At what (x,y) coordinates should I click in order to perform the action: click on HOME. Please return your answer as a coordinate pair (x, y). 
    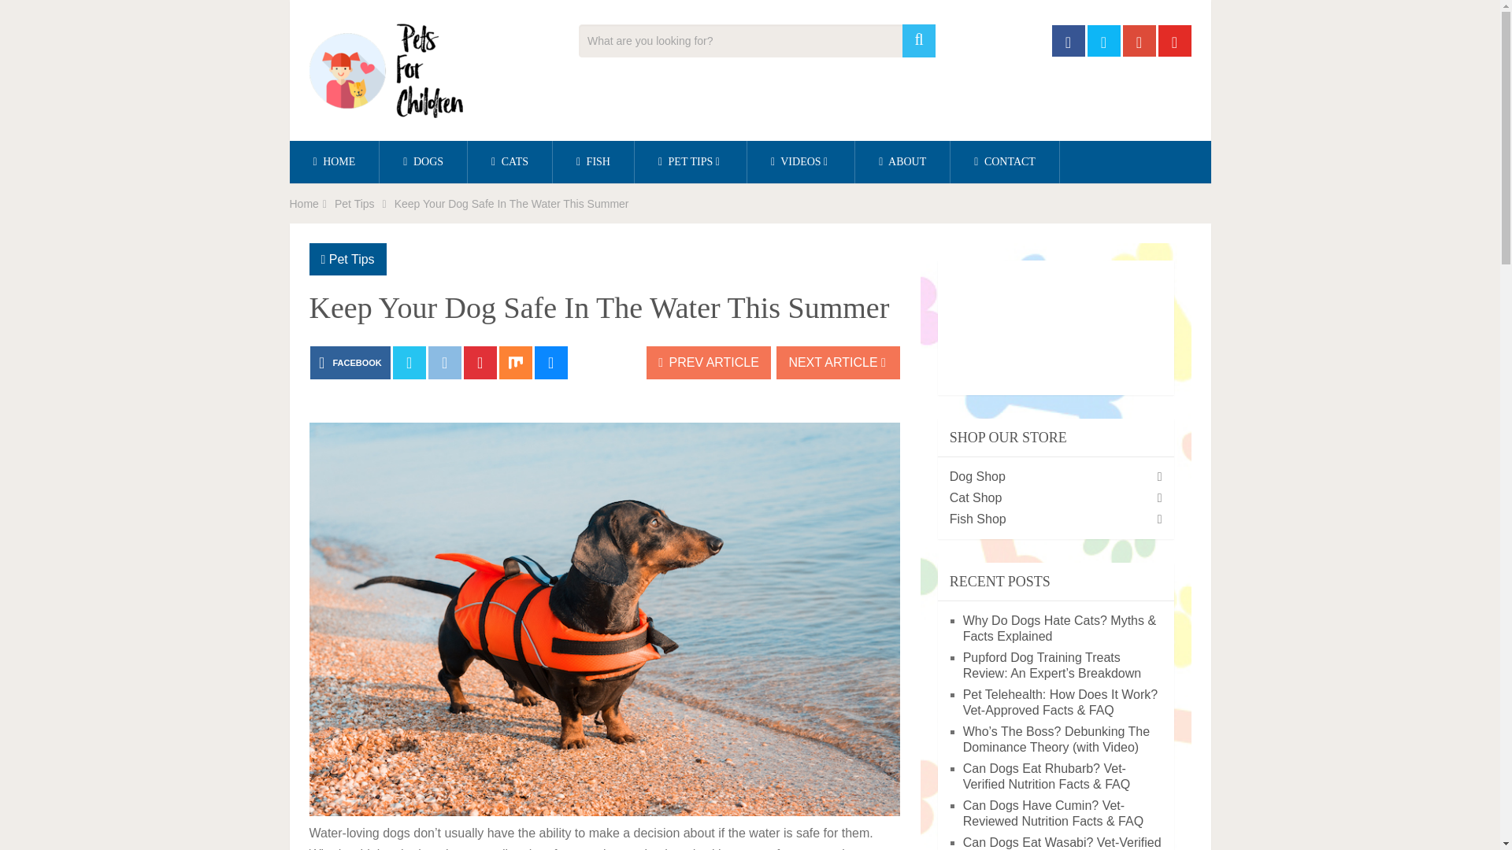
    Looking at the image, I should click on (334, 162).